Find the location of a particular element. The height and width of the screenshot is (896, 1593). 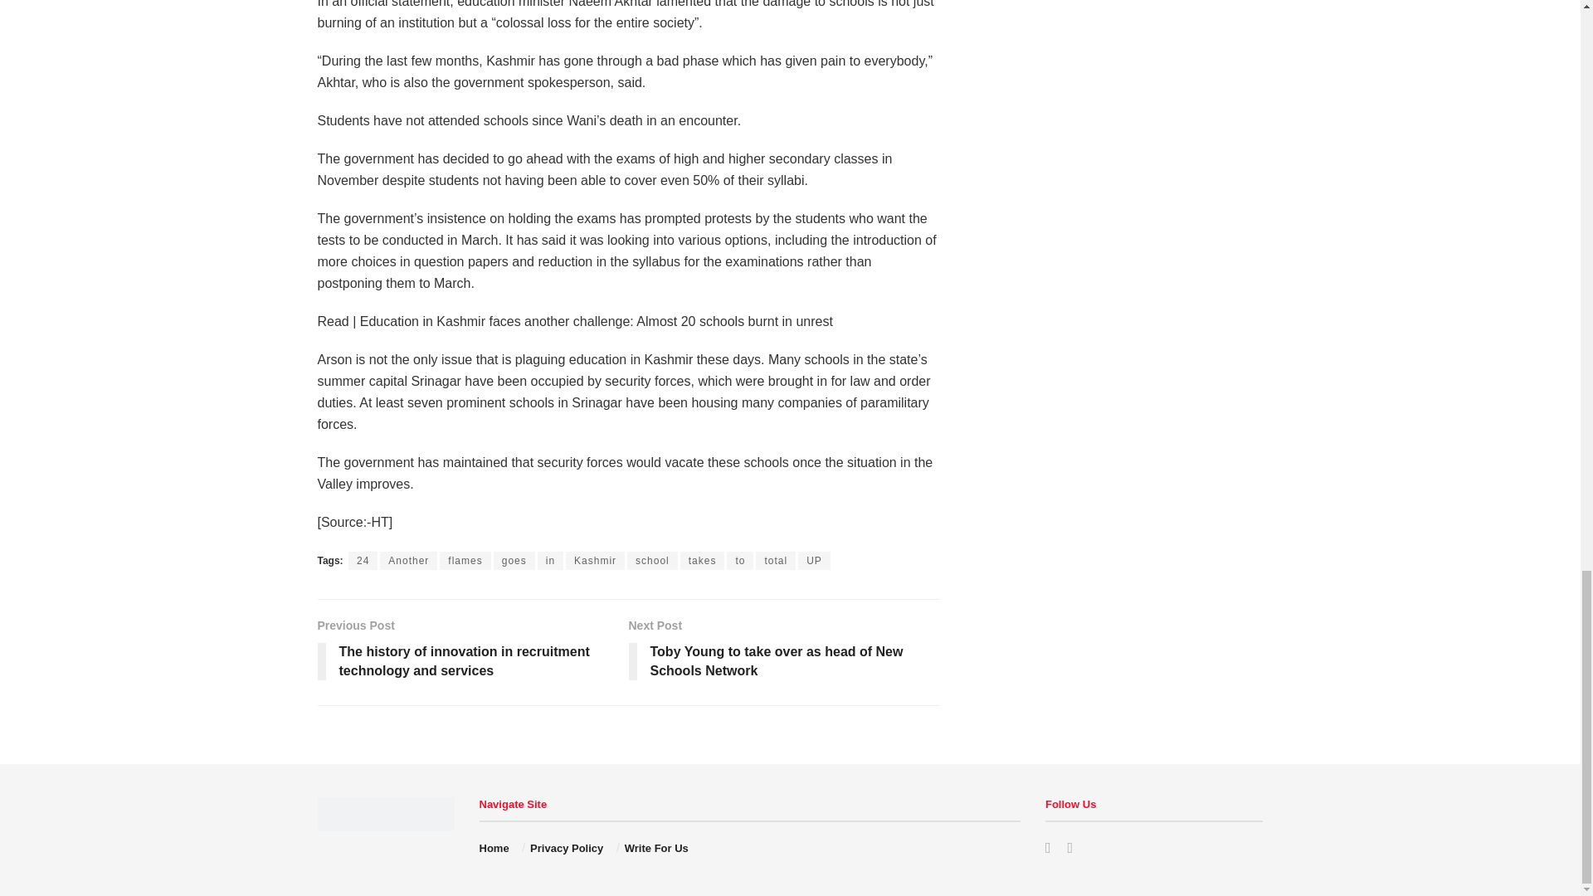

Another is located at coordinates (408, 561).